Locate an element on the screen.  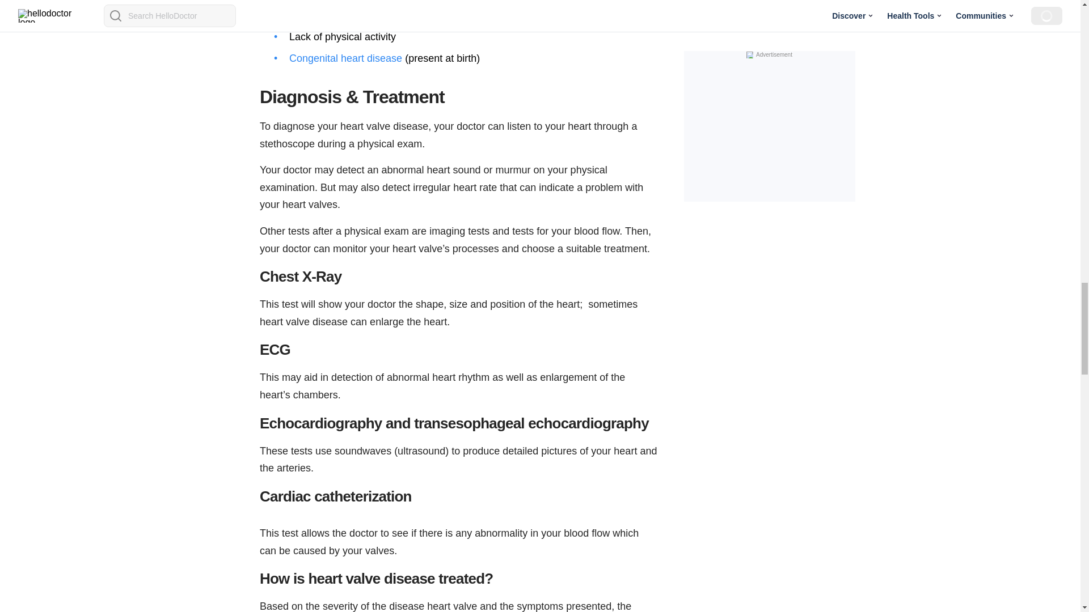
Congenital Heart Disease Complications to Watch Out For is located at coordinates (345, 341).